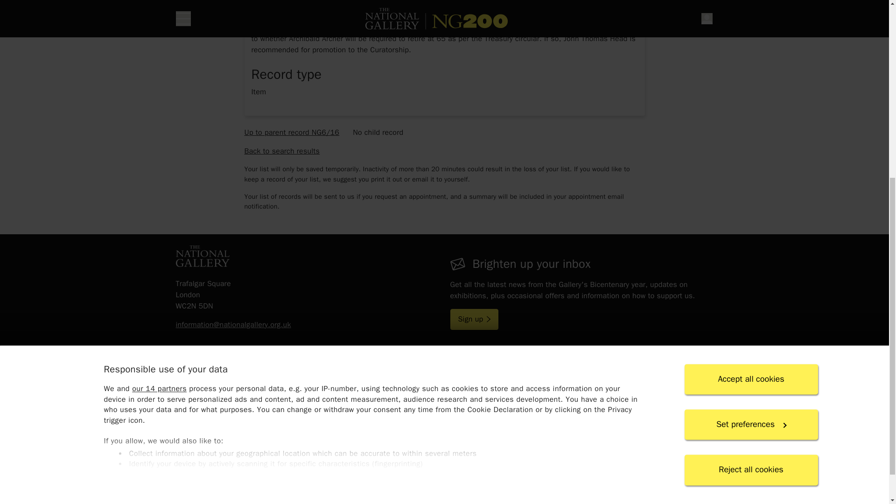 The height and width of the screenshot is (504, 896). Describe the element at coordinates (444, 186) in the screenshot. I see `details section` at that location.